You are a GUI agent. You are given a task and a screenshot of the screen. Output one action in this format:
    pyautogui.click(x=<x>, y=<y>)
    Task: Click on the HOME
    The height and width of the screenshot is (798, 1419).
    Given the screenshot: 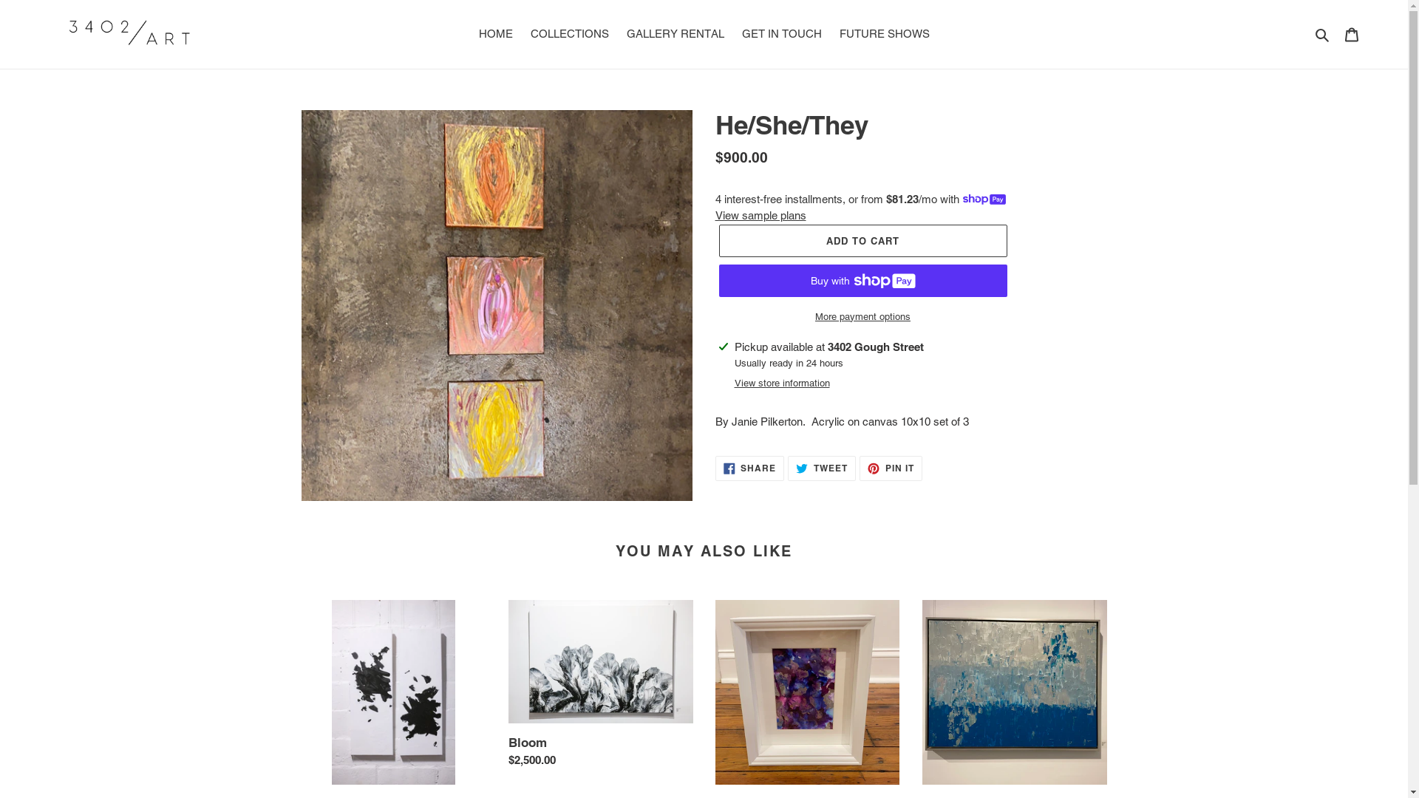 What is the action you would take?
    pyautogui.click(x=496, y=34)
    